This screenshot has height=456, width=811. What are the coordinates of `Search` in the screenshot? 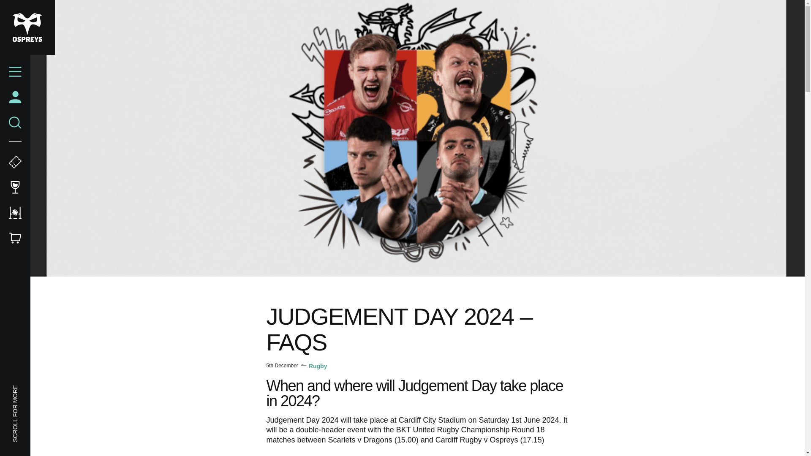 It's located at (15, 122).